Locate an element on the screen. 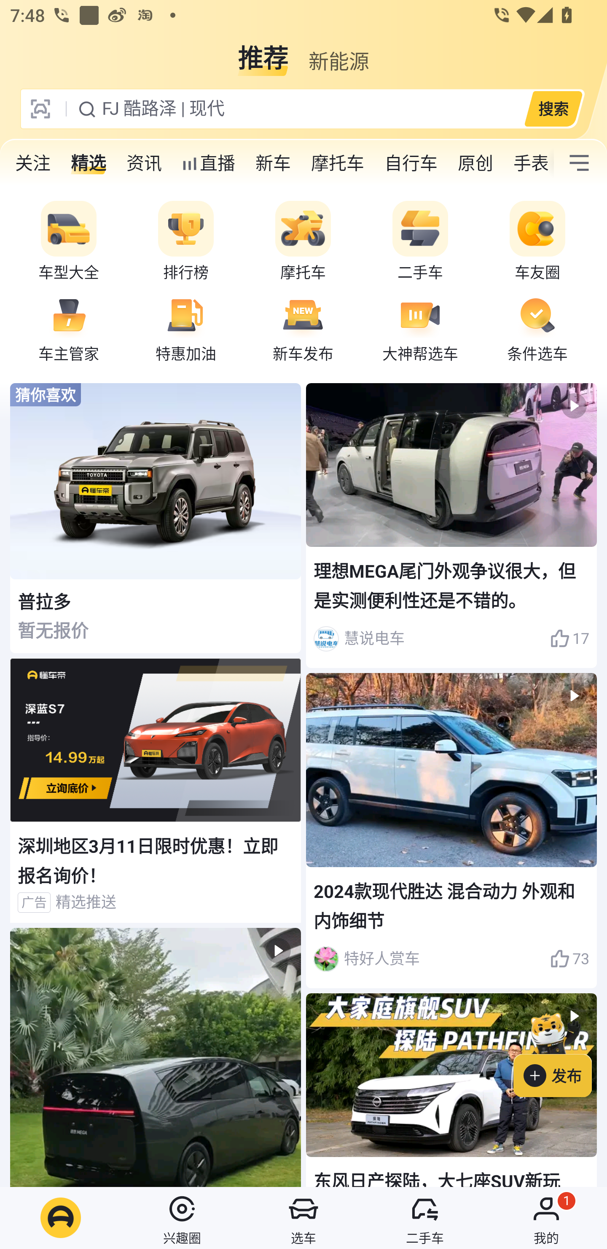 The height and width of the screenshot is (1249, 607). 大神帮选车 is located at coordinates (420, 327).